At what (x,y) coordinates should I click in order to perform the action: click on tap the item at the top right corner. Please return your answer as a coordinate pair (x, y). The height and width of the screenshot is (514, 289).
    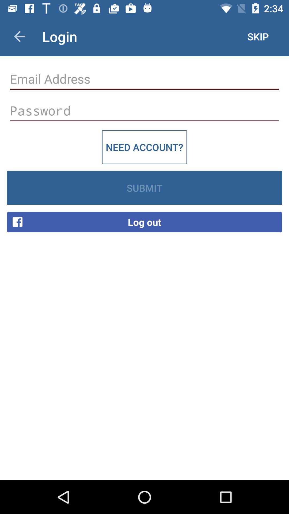
    Looking at the image, I should click on (258, 36).